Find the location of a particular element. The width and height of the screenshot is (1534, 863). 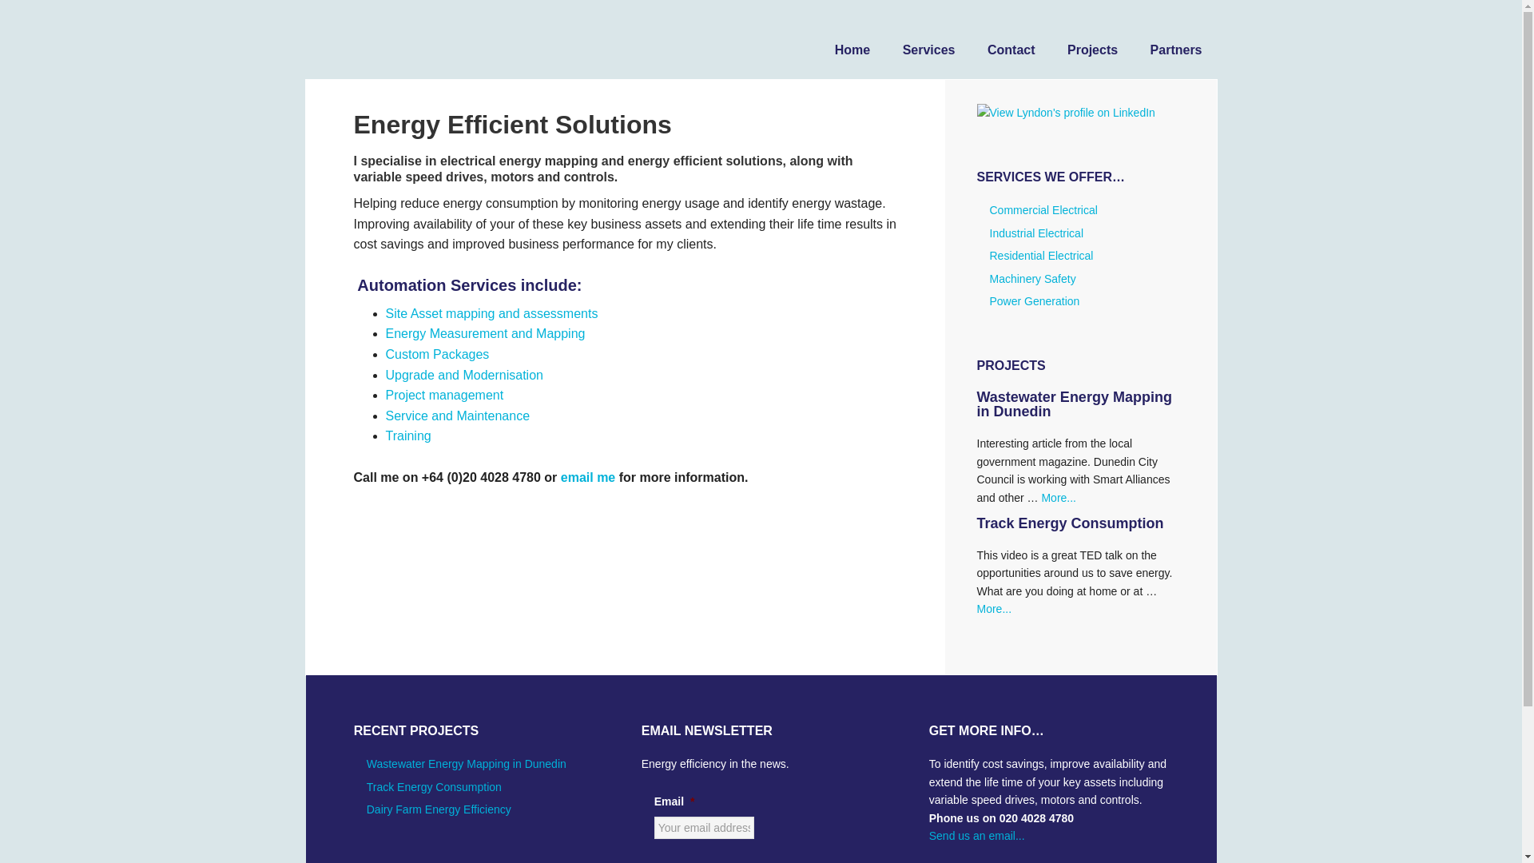

Industrial Electrical is located at coordinates (1035, 233).